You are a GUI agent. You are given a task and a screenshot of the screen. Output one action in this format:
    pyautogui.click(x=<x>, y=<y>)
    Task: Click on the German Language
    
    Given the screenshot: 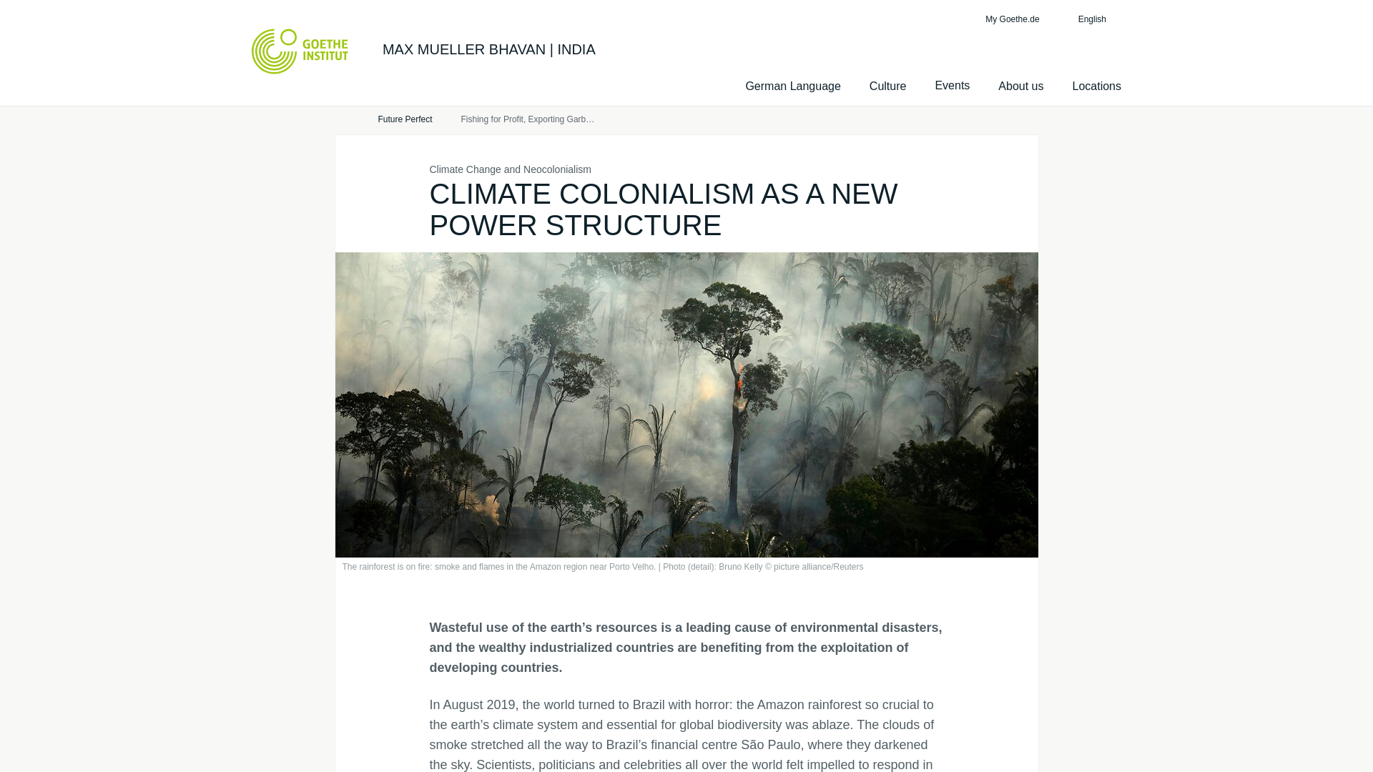 What is the action you would take?
    pyautogui.click(x=792, y=86)
    